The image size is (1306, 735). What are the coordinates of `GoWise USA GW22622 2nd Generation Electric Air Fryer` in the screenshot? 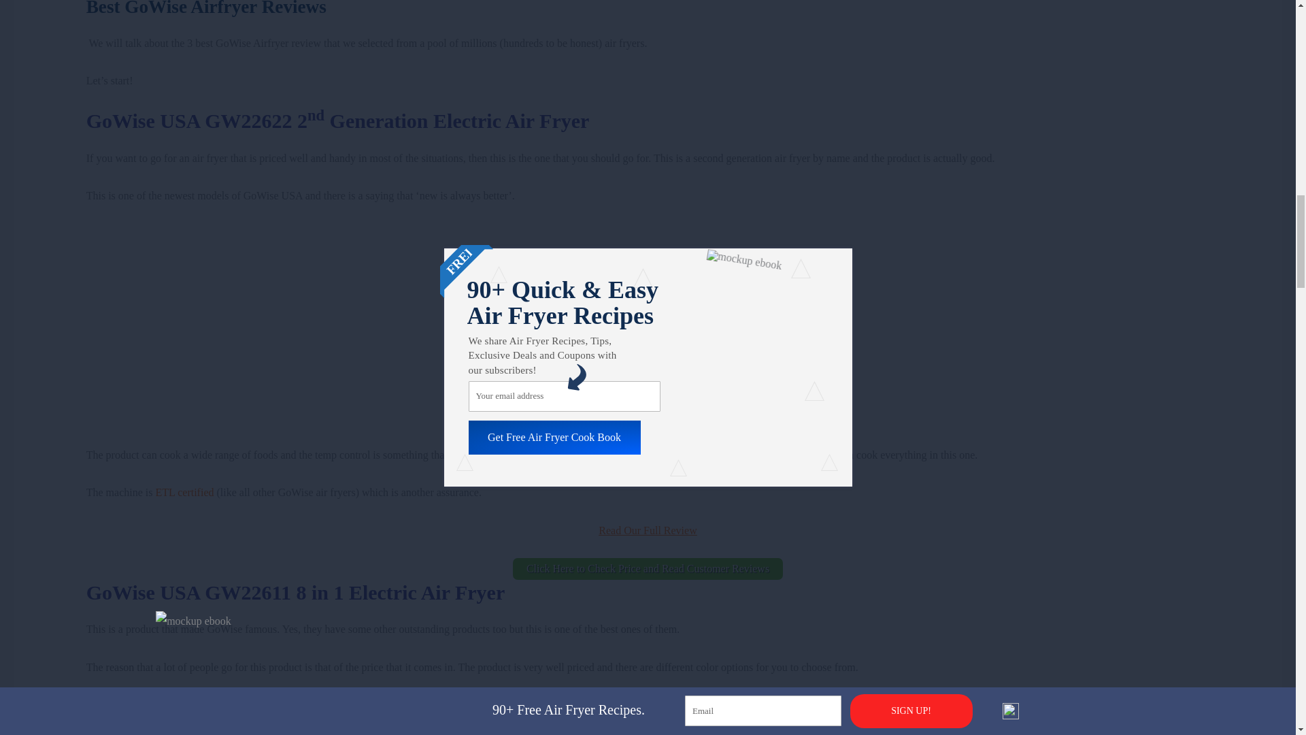 It's located at (337, 120).